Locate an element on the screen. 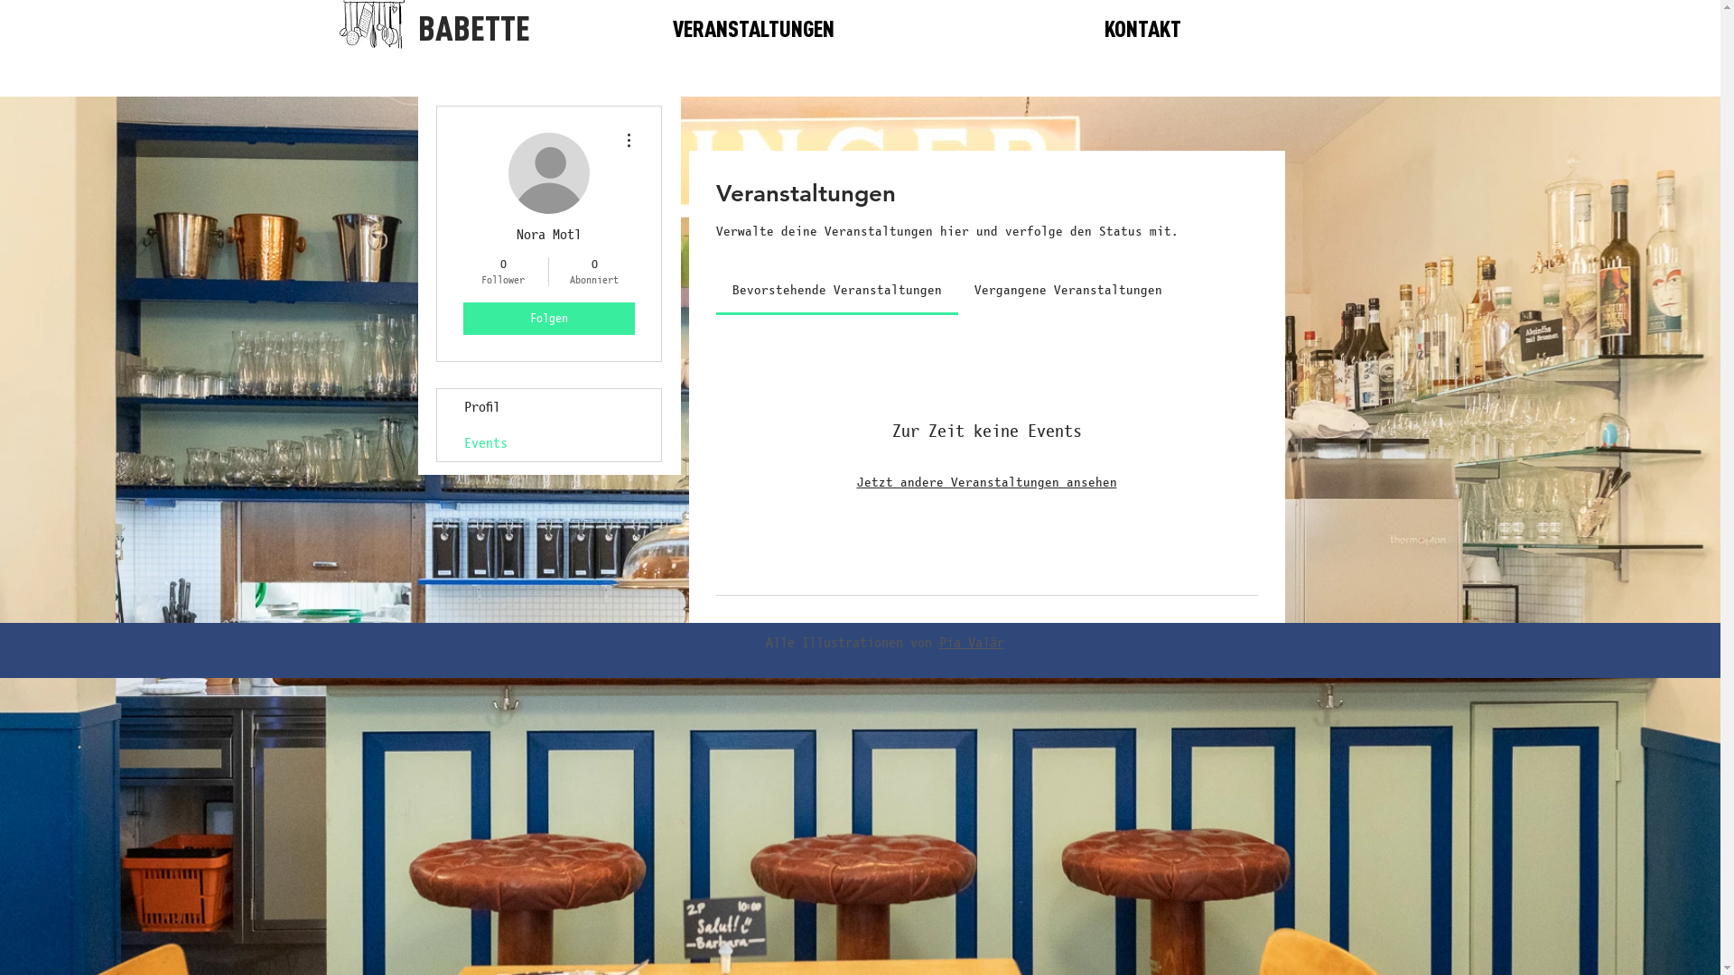 This screenshot has width=1734, height=975. BABETTE is located at coordinates (473, 29).